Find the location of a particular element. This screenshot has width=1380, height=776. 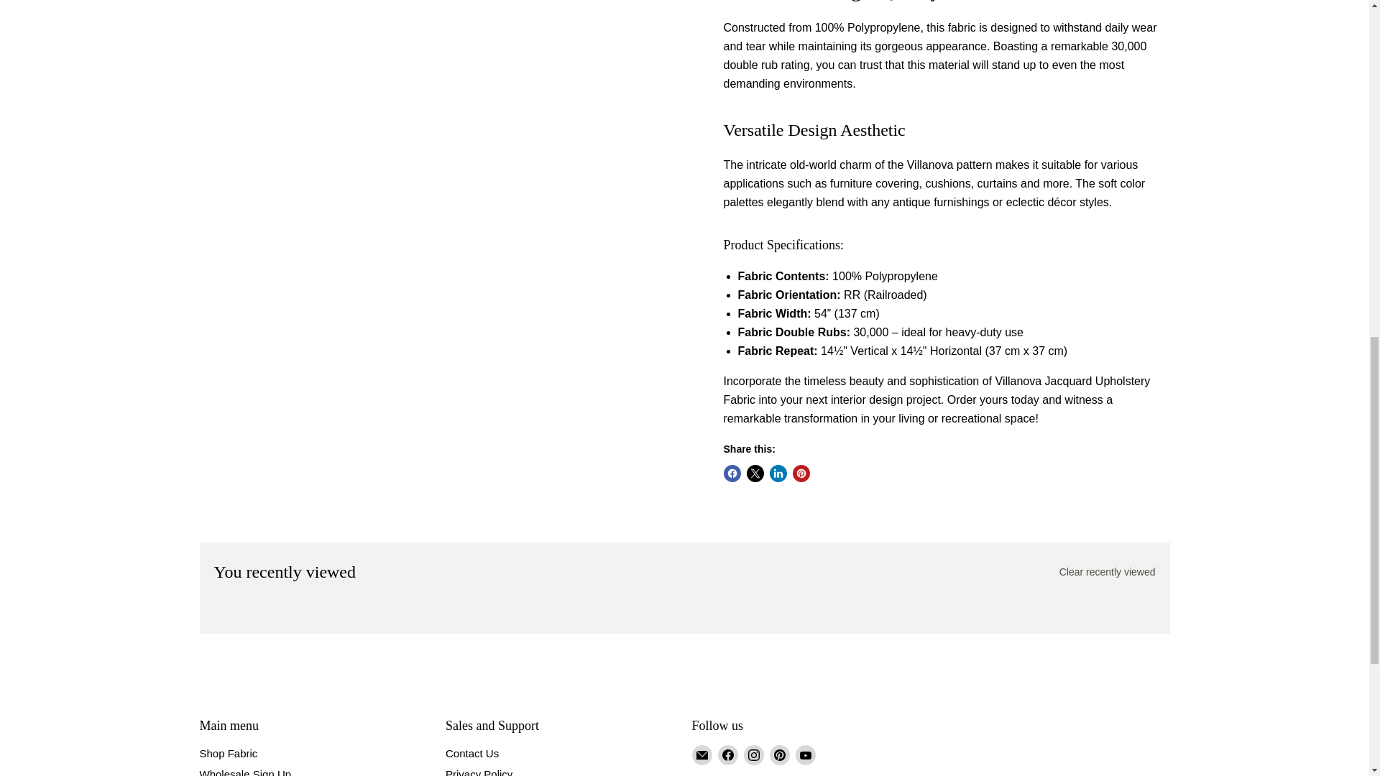

YouTube is located at coordinates (805, 754).